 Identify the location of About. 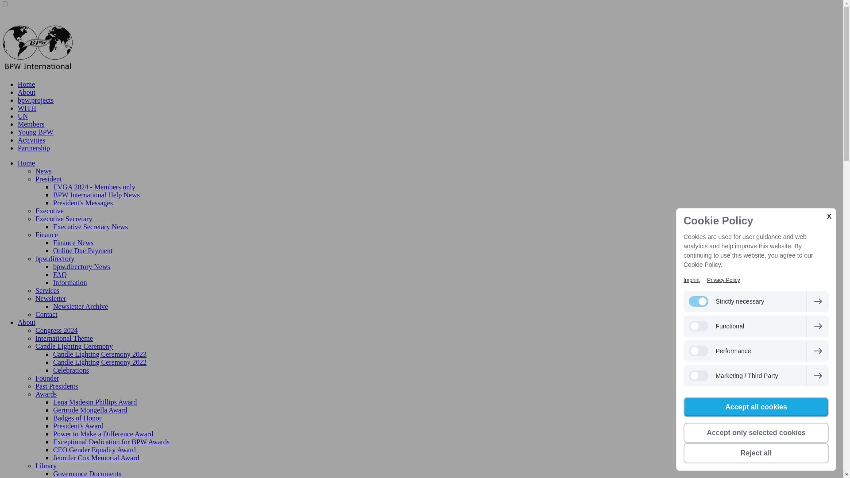
(27, 92).